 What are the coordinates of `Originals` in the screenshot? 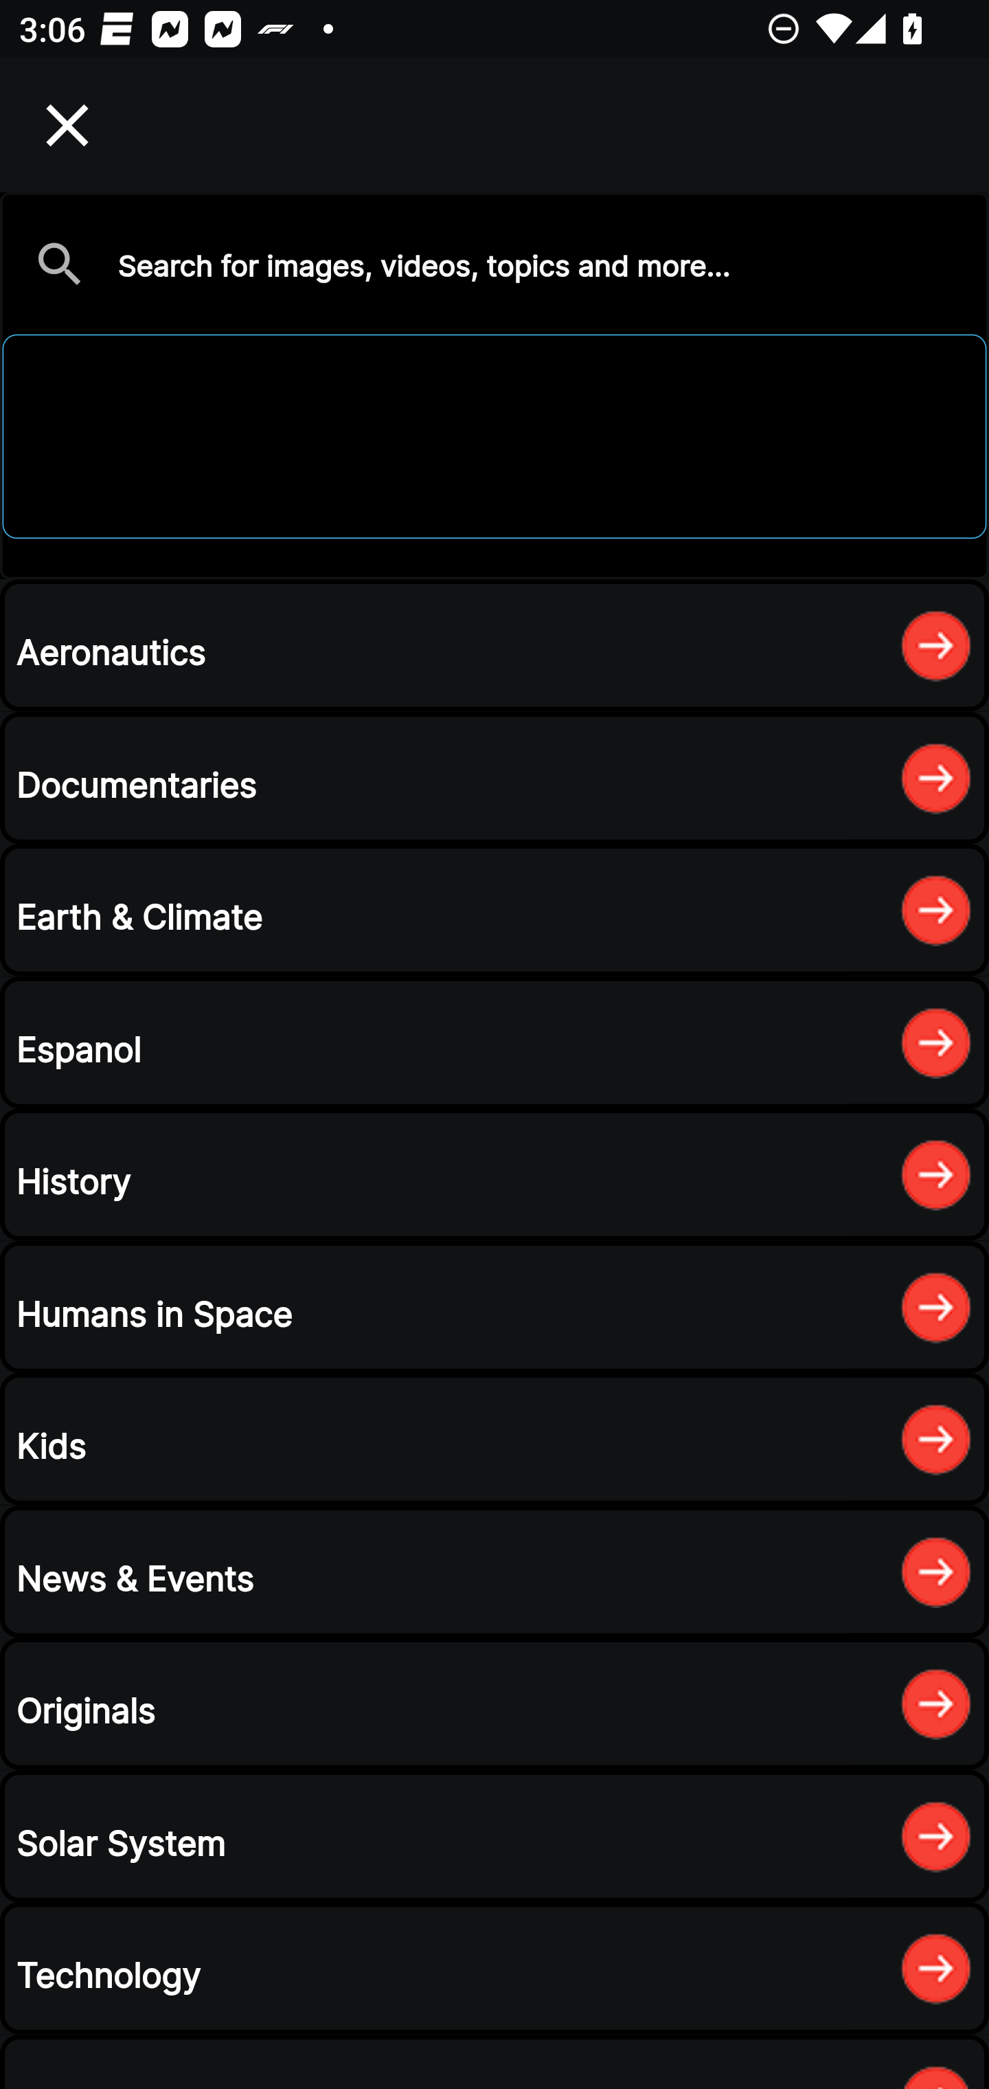 It's located at (494, 1703).